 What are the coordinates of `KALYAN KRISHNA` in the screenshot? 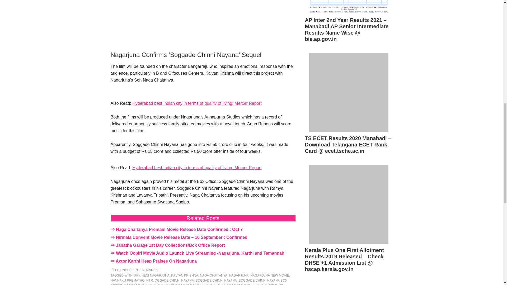 It's located at (185, 275).